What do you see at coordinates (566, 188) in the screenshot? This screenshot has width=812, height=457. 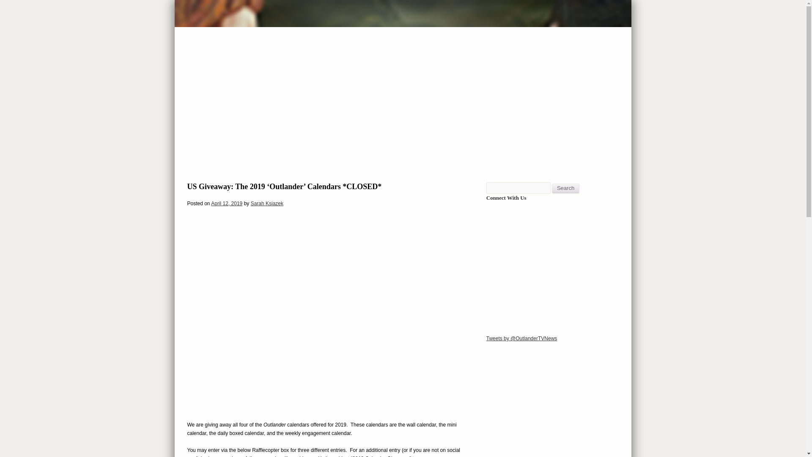 I see `Search` at bounding box center [566, 188].